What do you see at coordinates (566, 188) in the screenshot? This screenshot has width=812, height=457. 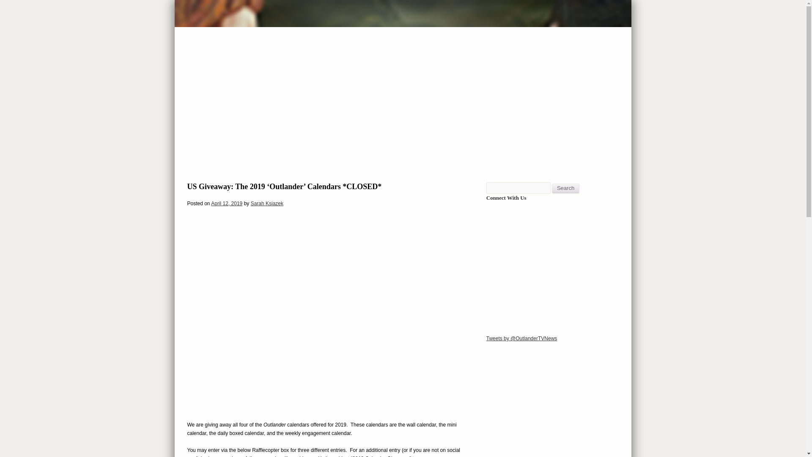 I see `Search` at bounding box center [566, 188].